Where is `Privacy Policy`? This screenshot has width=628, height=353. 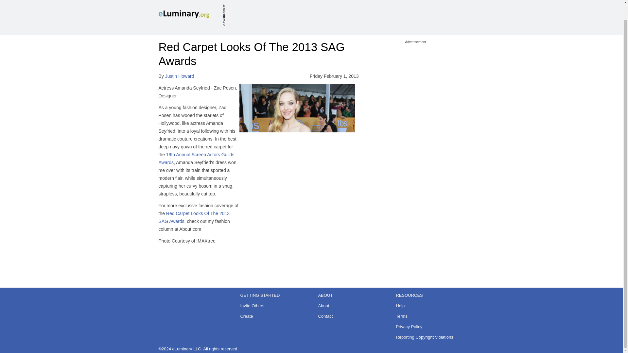 Privacy Policy is located at coordinates (428, 327).